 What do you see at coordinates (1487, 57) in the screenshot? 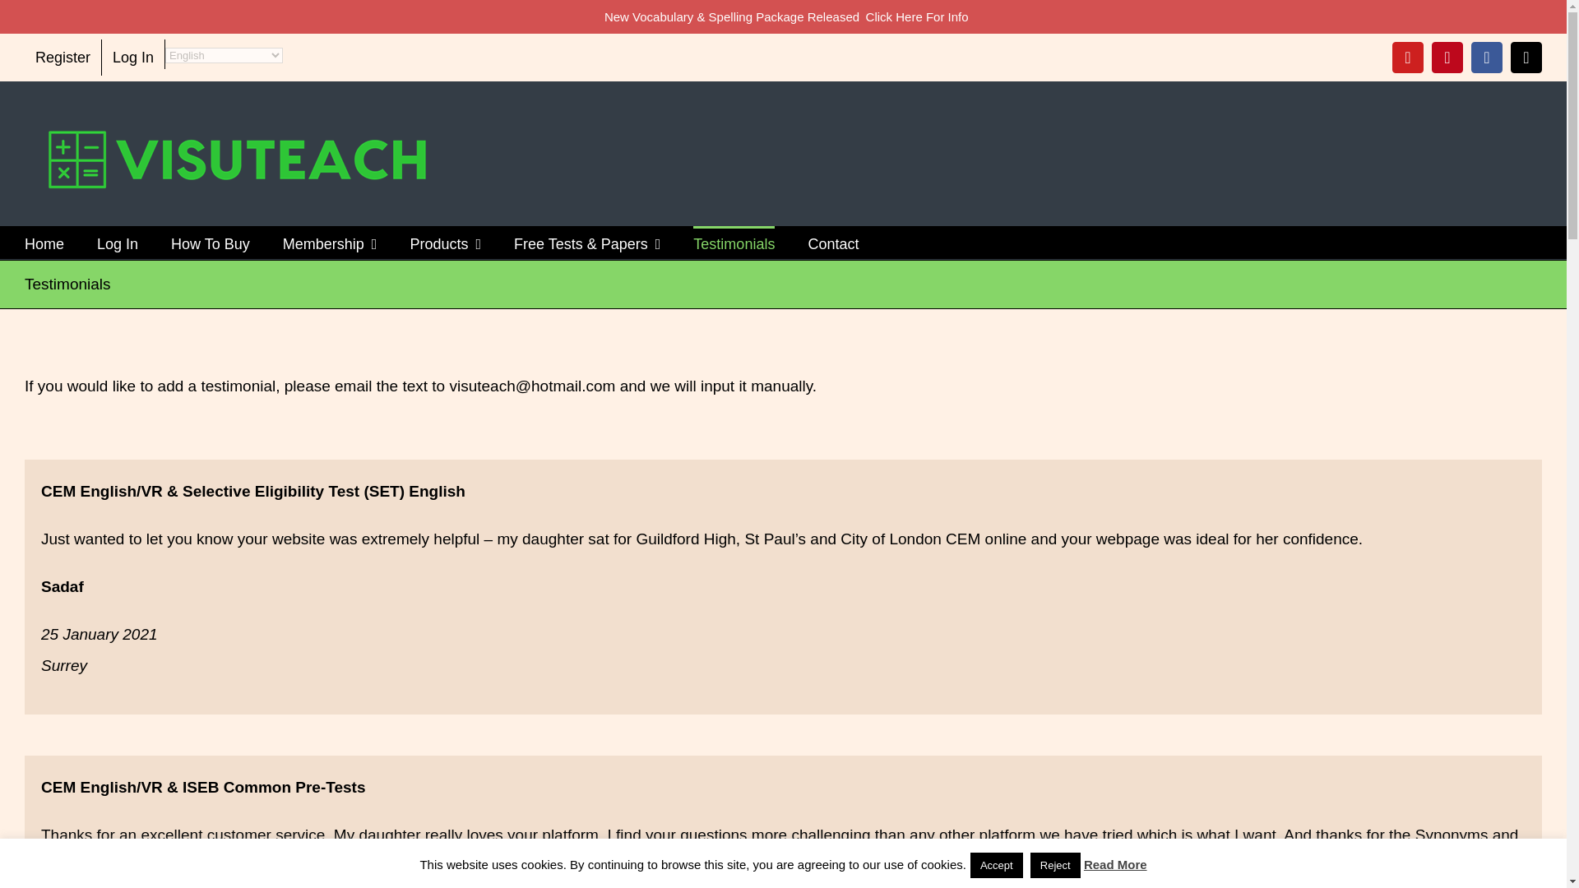
I see `Facebook` at bounding box center [1487, 57].